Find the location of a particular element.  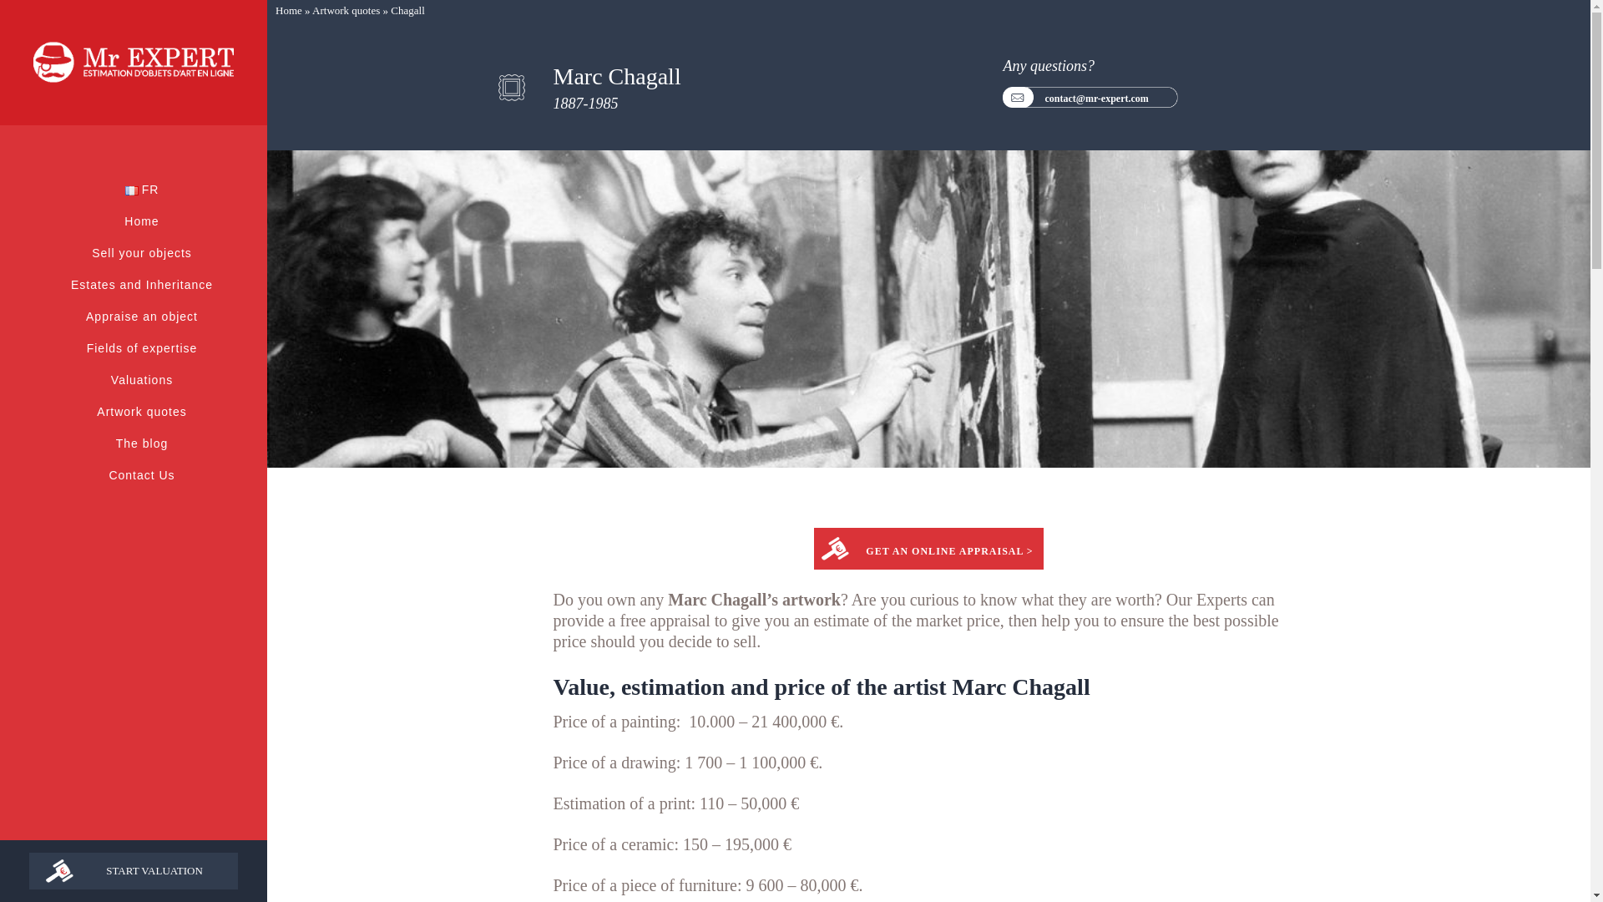

Sell your objects is located at coordinates (142, 252).